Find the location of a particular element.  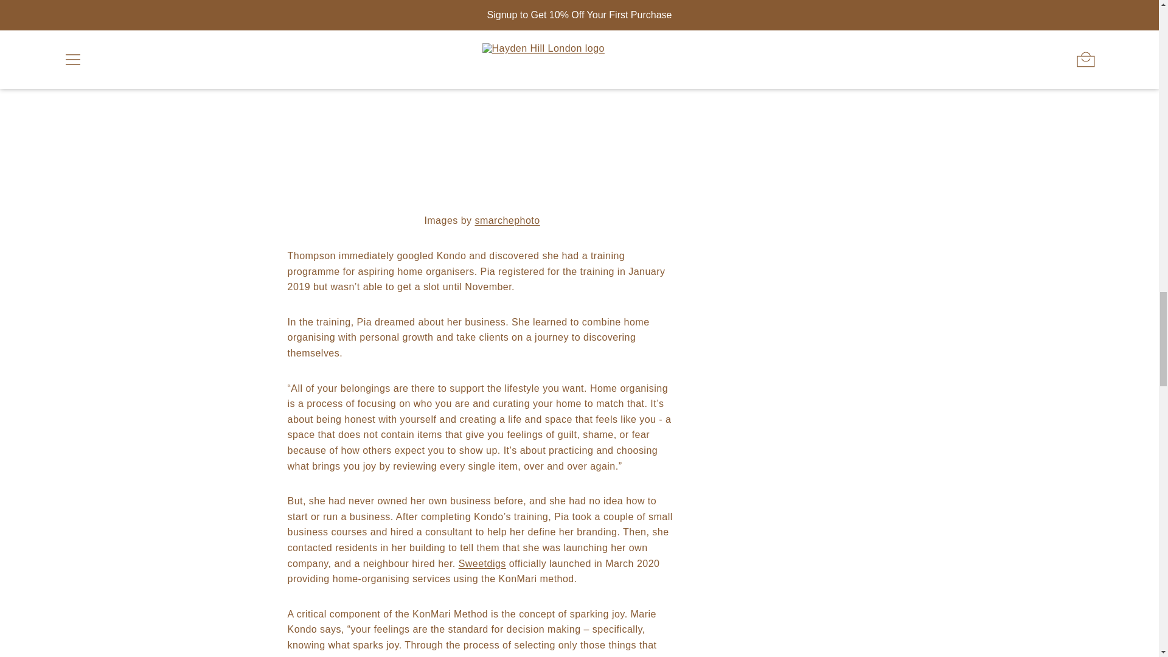

smarchephoto is located at coordinates (507, 220).